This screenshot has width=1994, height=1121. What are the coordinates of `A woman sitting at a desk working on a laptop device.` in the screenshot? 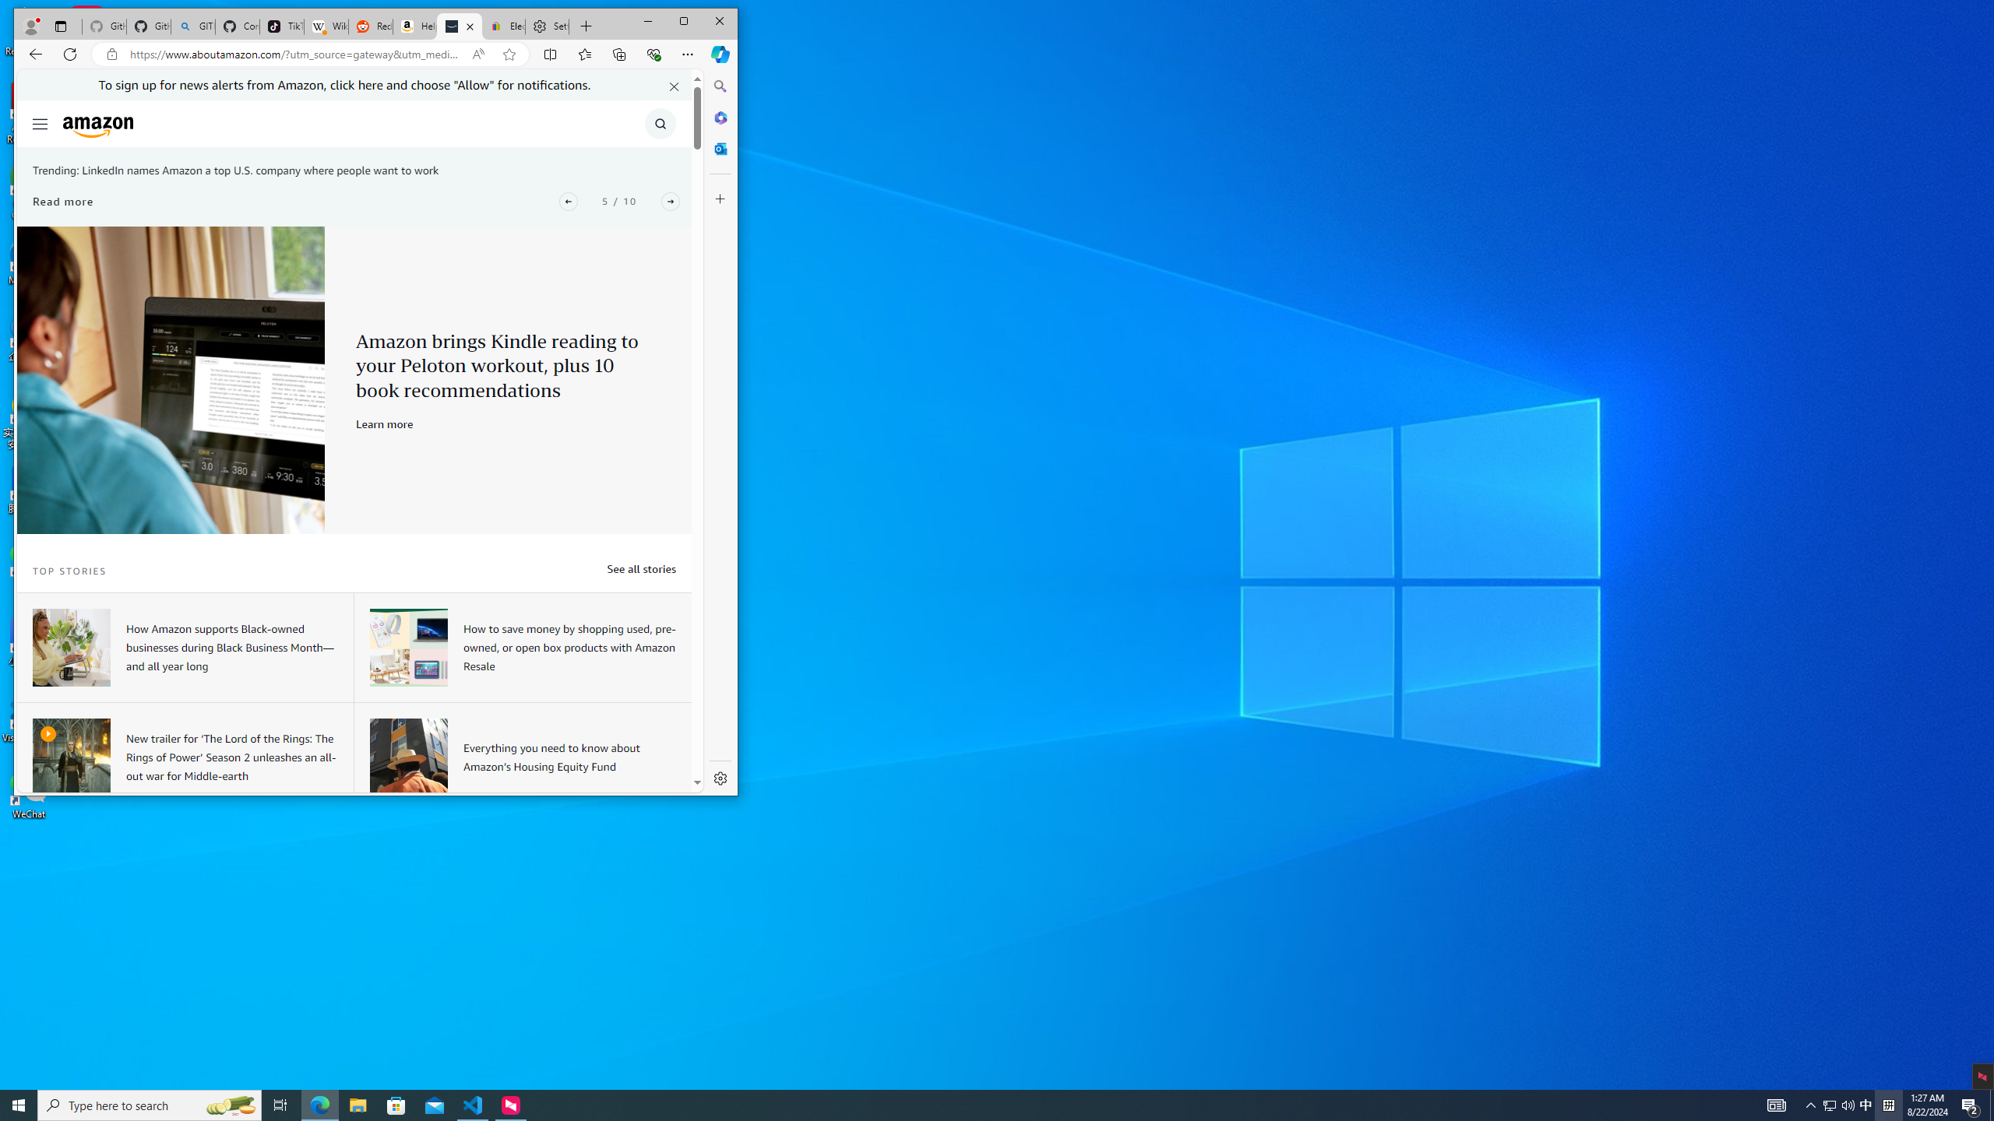 It's located at (70, 647).